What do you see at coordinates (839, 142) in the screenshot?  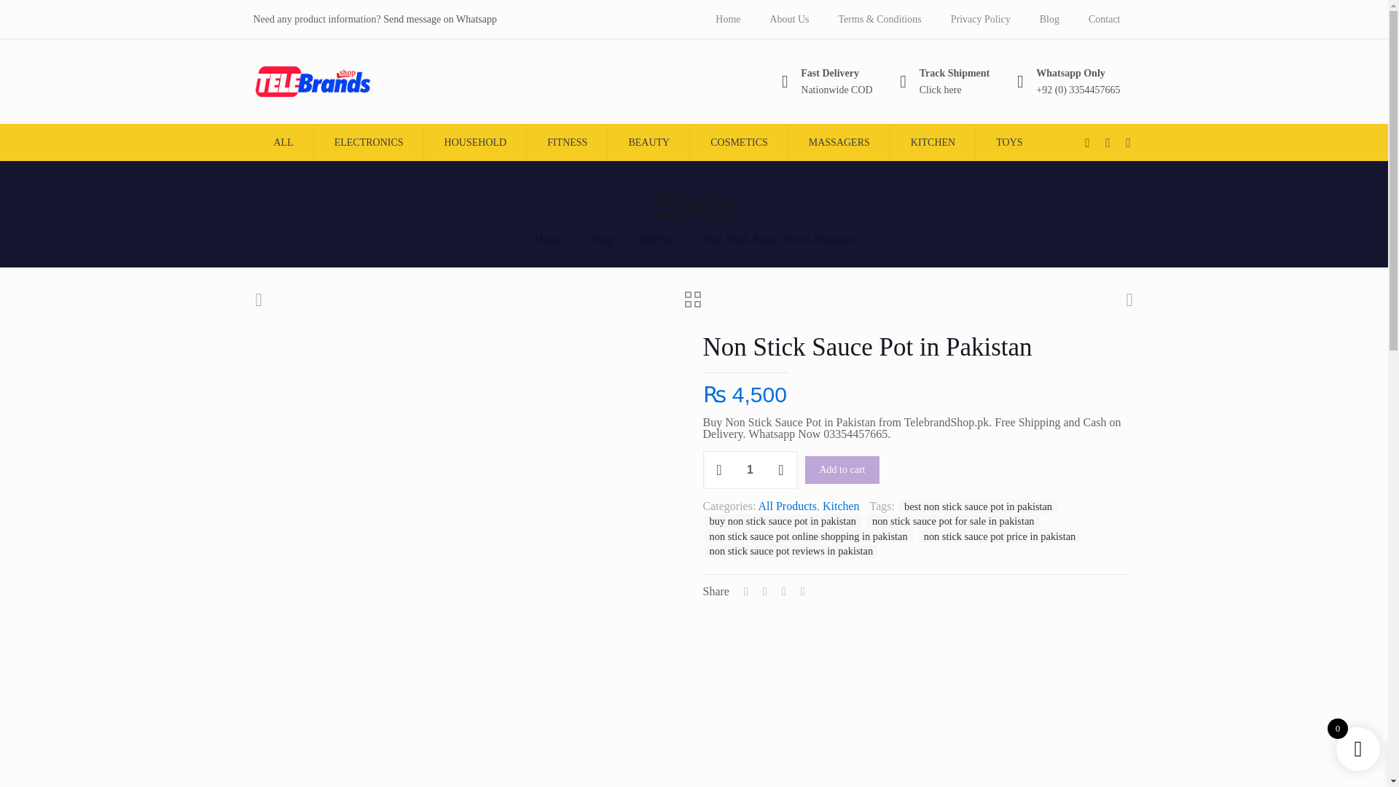 I see `MASSAGERS` at bounding box center [839, 142].